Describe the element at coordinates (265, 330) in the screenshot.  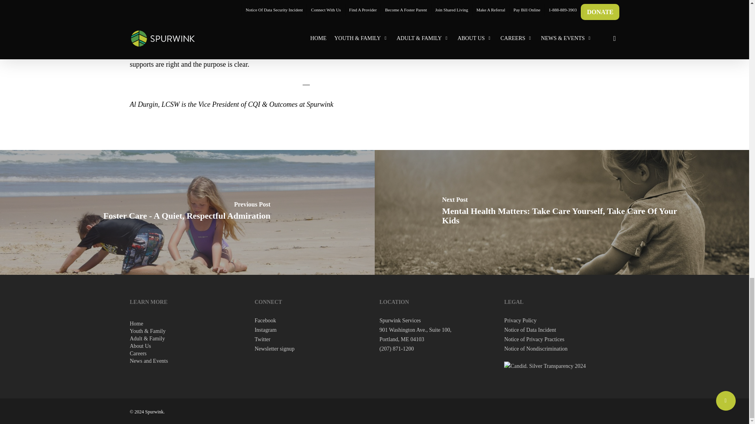
I see `Spurwink Services Instagram Page` at that location.